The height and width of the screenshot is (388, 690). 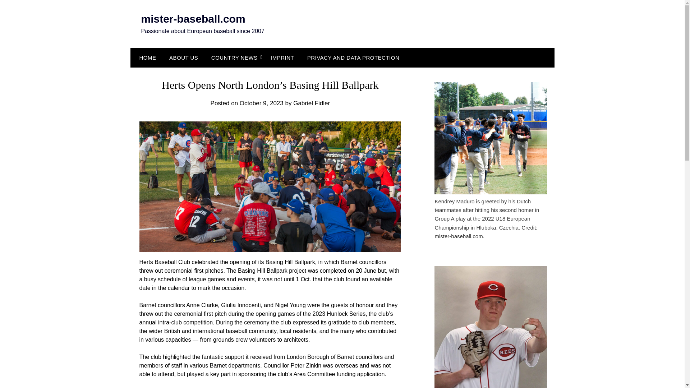 I want to click on PRIVACY AND DATA PROTECTION, so click(x=354, y=57).